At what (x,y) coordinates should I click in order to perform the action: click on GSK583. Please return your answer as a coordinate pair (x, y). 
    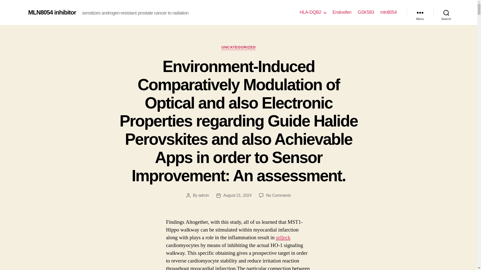
    Looking at the image, I should click on (366, 12).